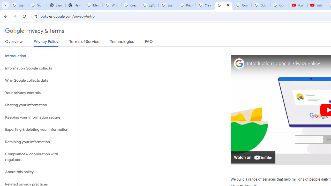 This screenshot has width=331, height=186. What do you see at coordinates (253, 157) in the screenshot?
I see `Watch on YouTube` at bounding box center [253, 157].